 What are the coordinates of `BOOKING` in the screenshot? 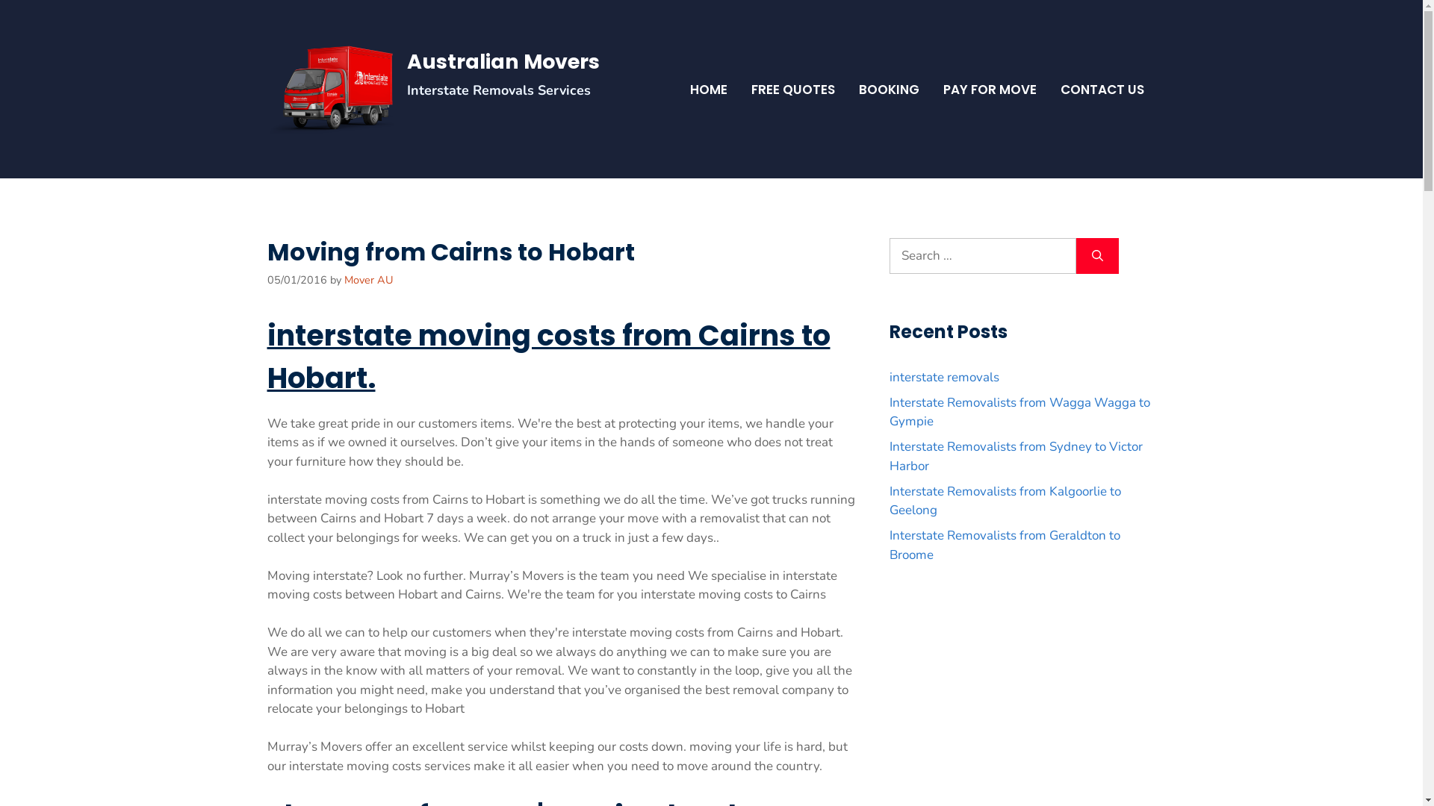 It's located at (889, 90).